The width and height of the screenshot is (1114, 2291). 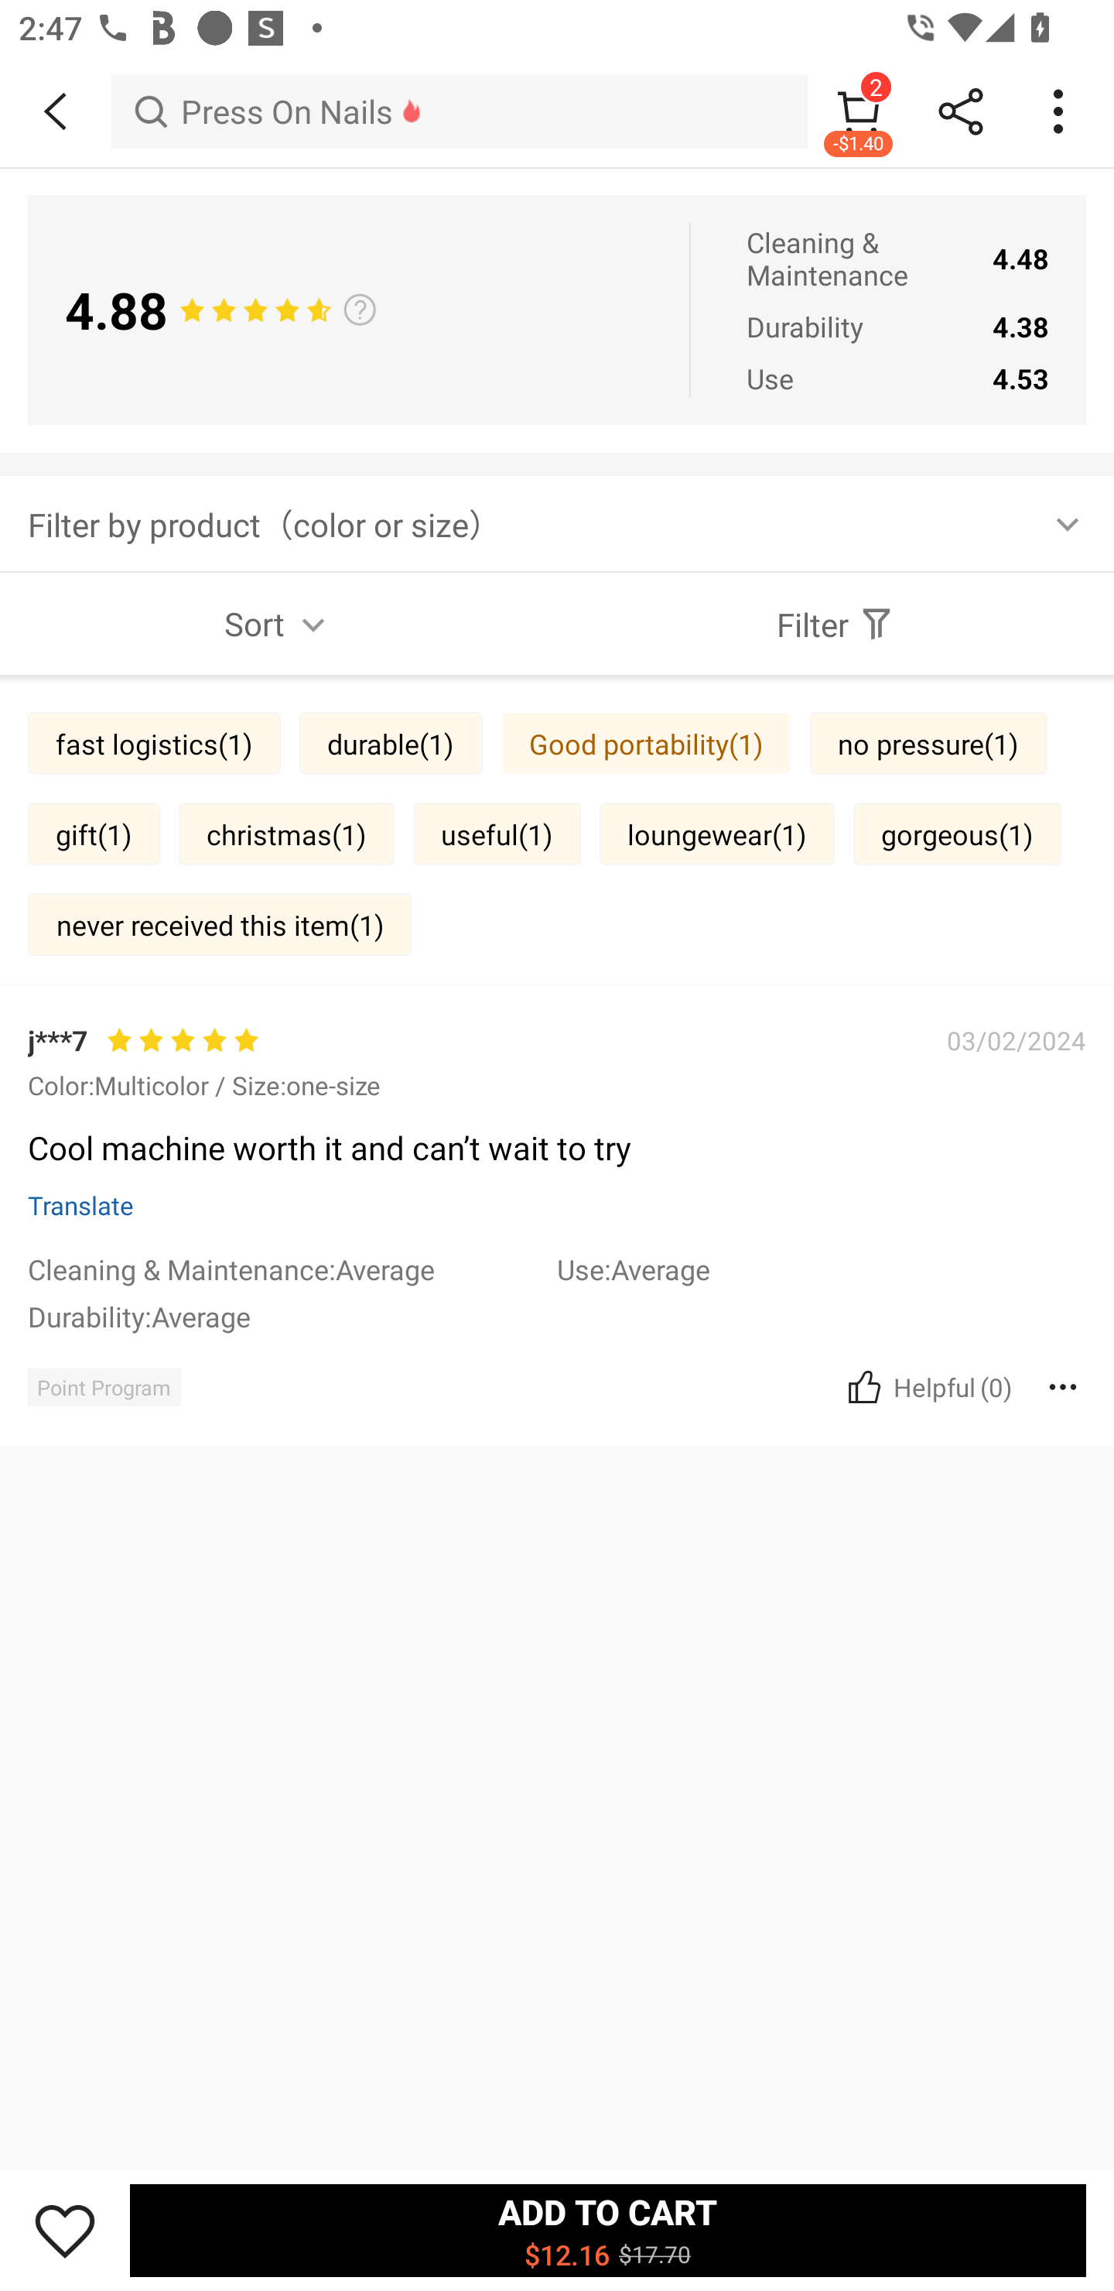 What do you see at coordinates (927, 1387) in the screenshot?
I see `Cancel Helpful Was this article helpful? (0)` at bounding box center [927, 1387].